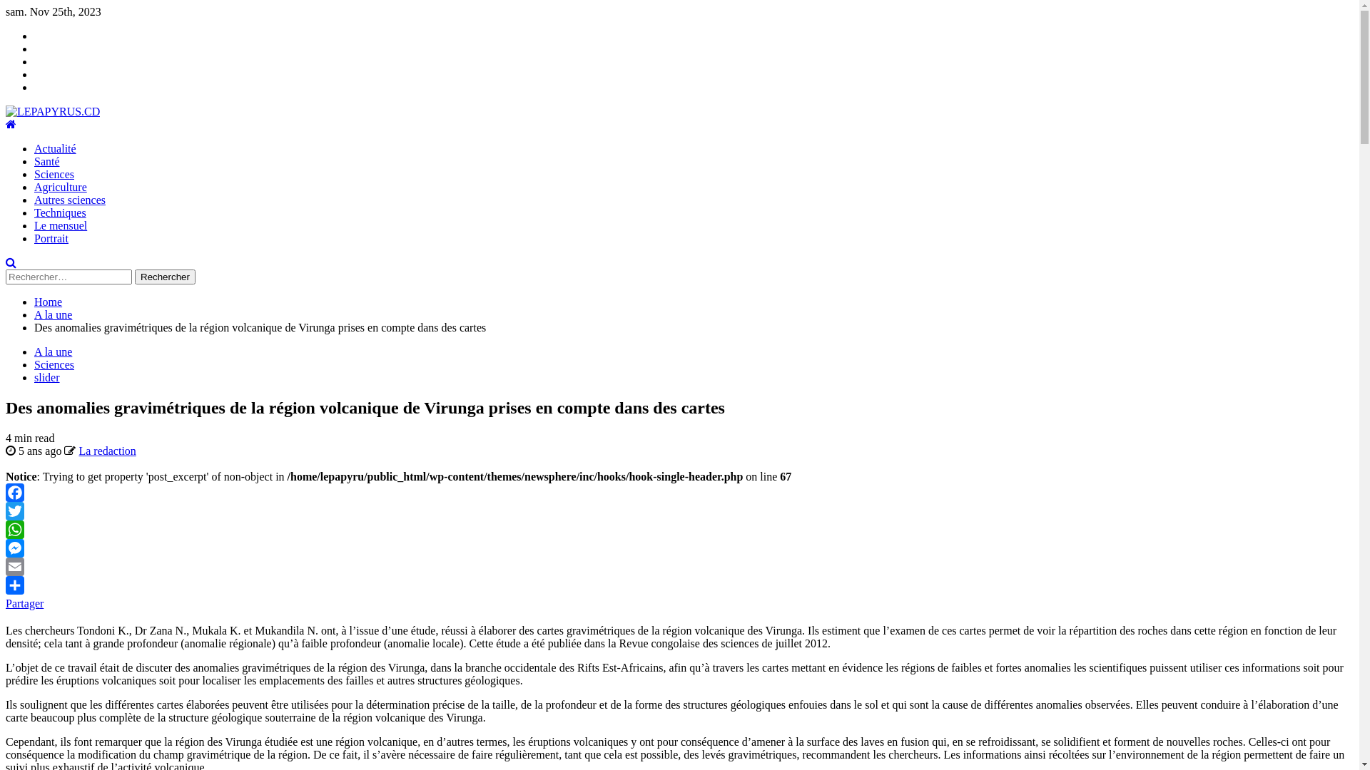 The height and width of the screenshot is (770, 1370). What do you see at coordinates (679, 593) in the screenshot?
I see `Partager` at bounding box center [679, 593].